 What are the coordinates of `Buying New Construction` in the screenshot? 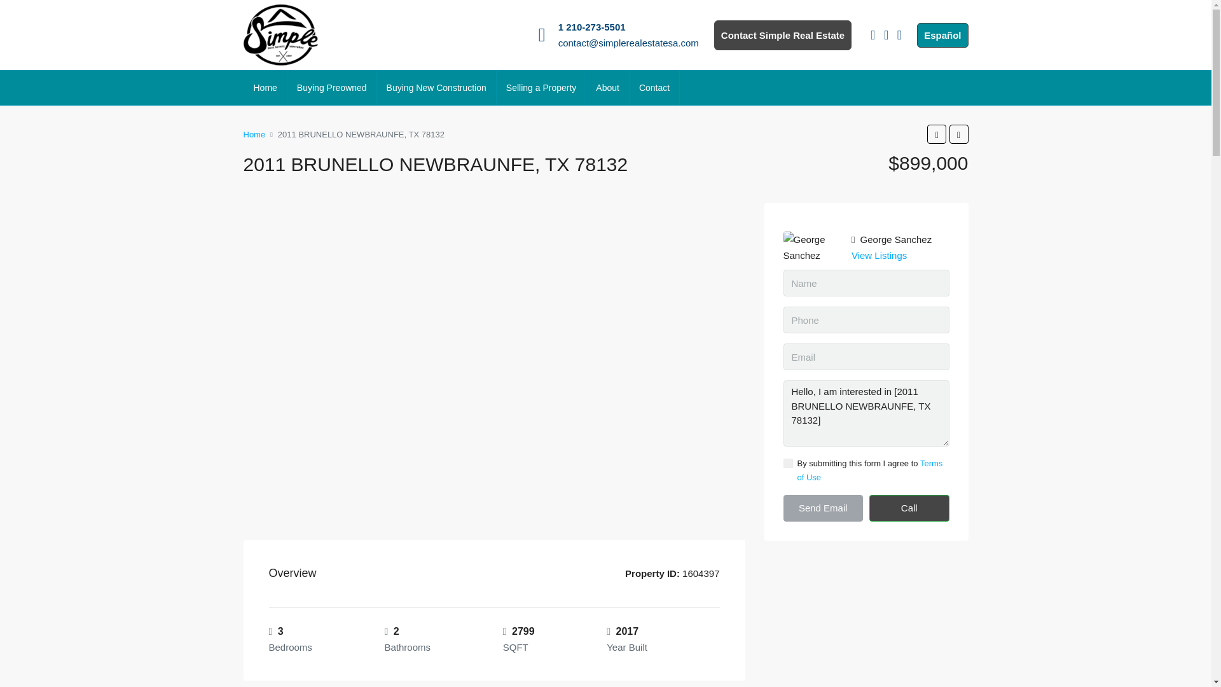 It's located at (436, 88).